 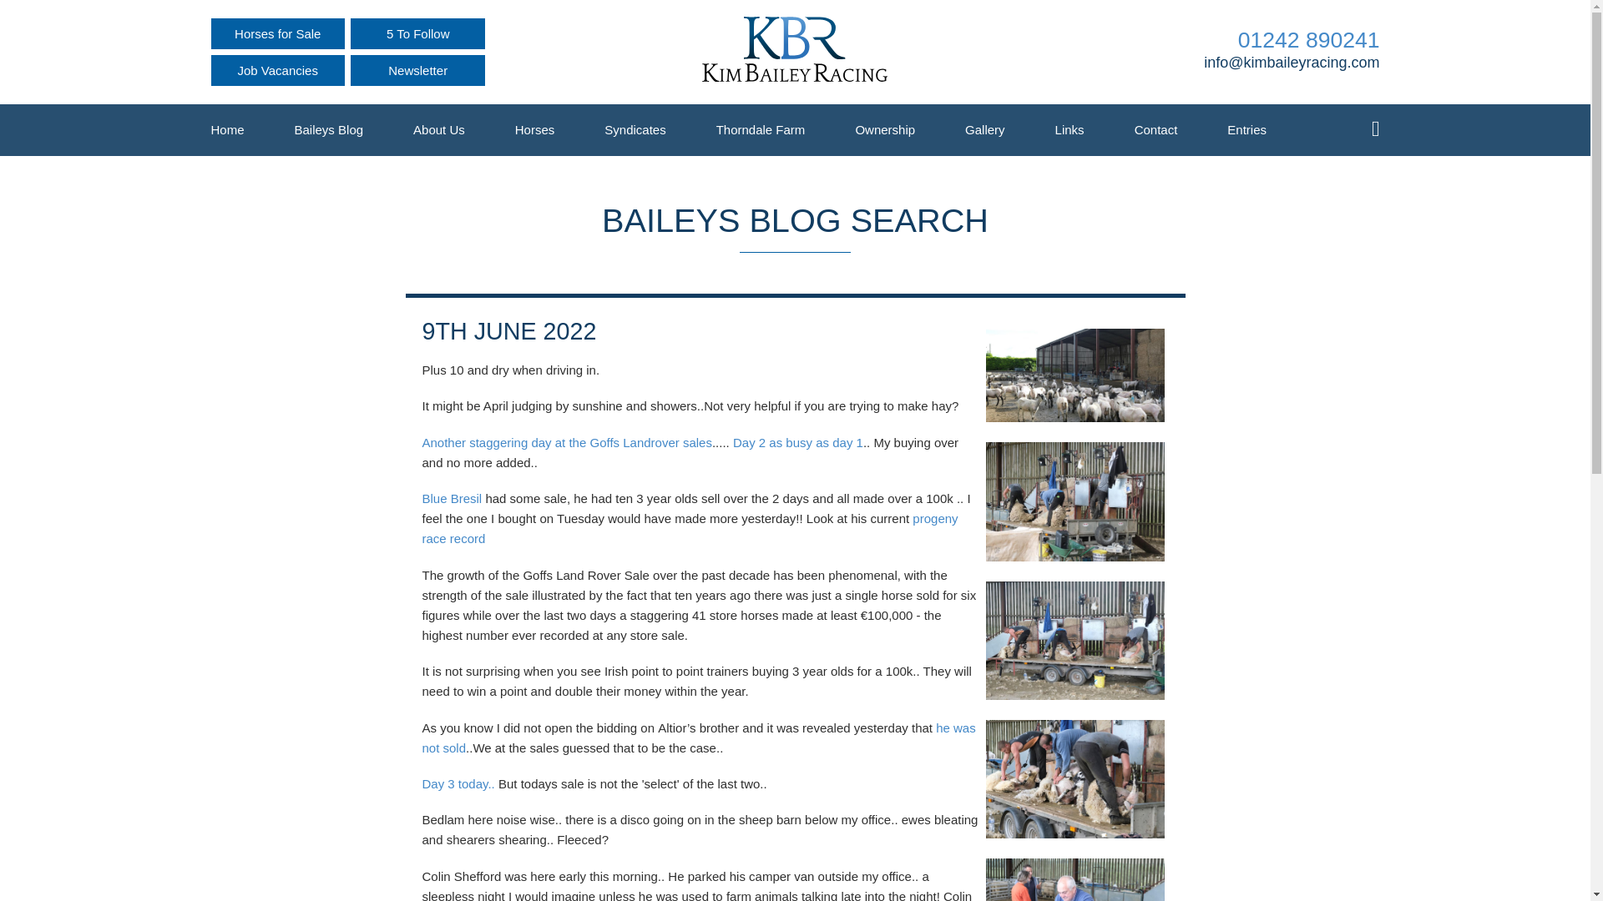 What do you see at coordinates (417, 70) in the screenshot?
I see `Newsletter` at bounding box center [417, 70].